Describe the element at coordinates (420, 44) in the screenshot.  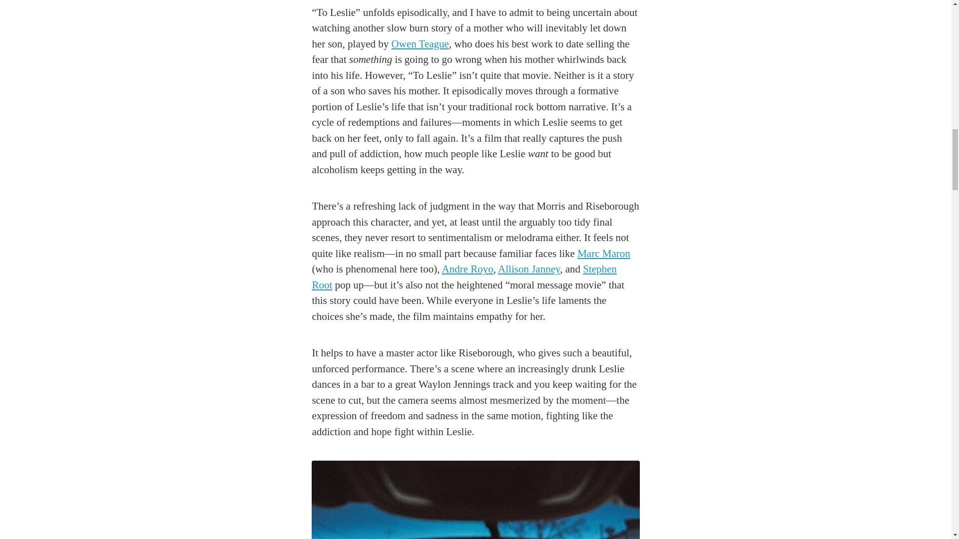
I see `Owen Teague` at that location.